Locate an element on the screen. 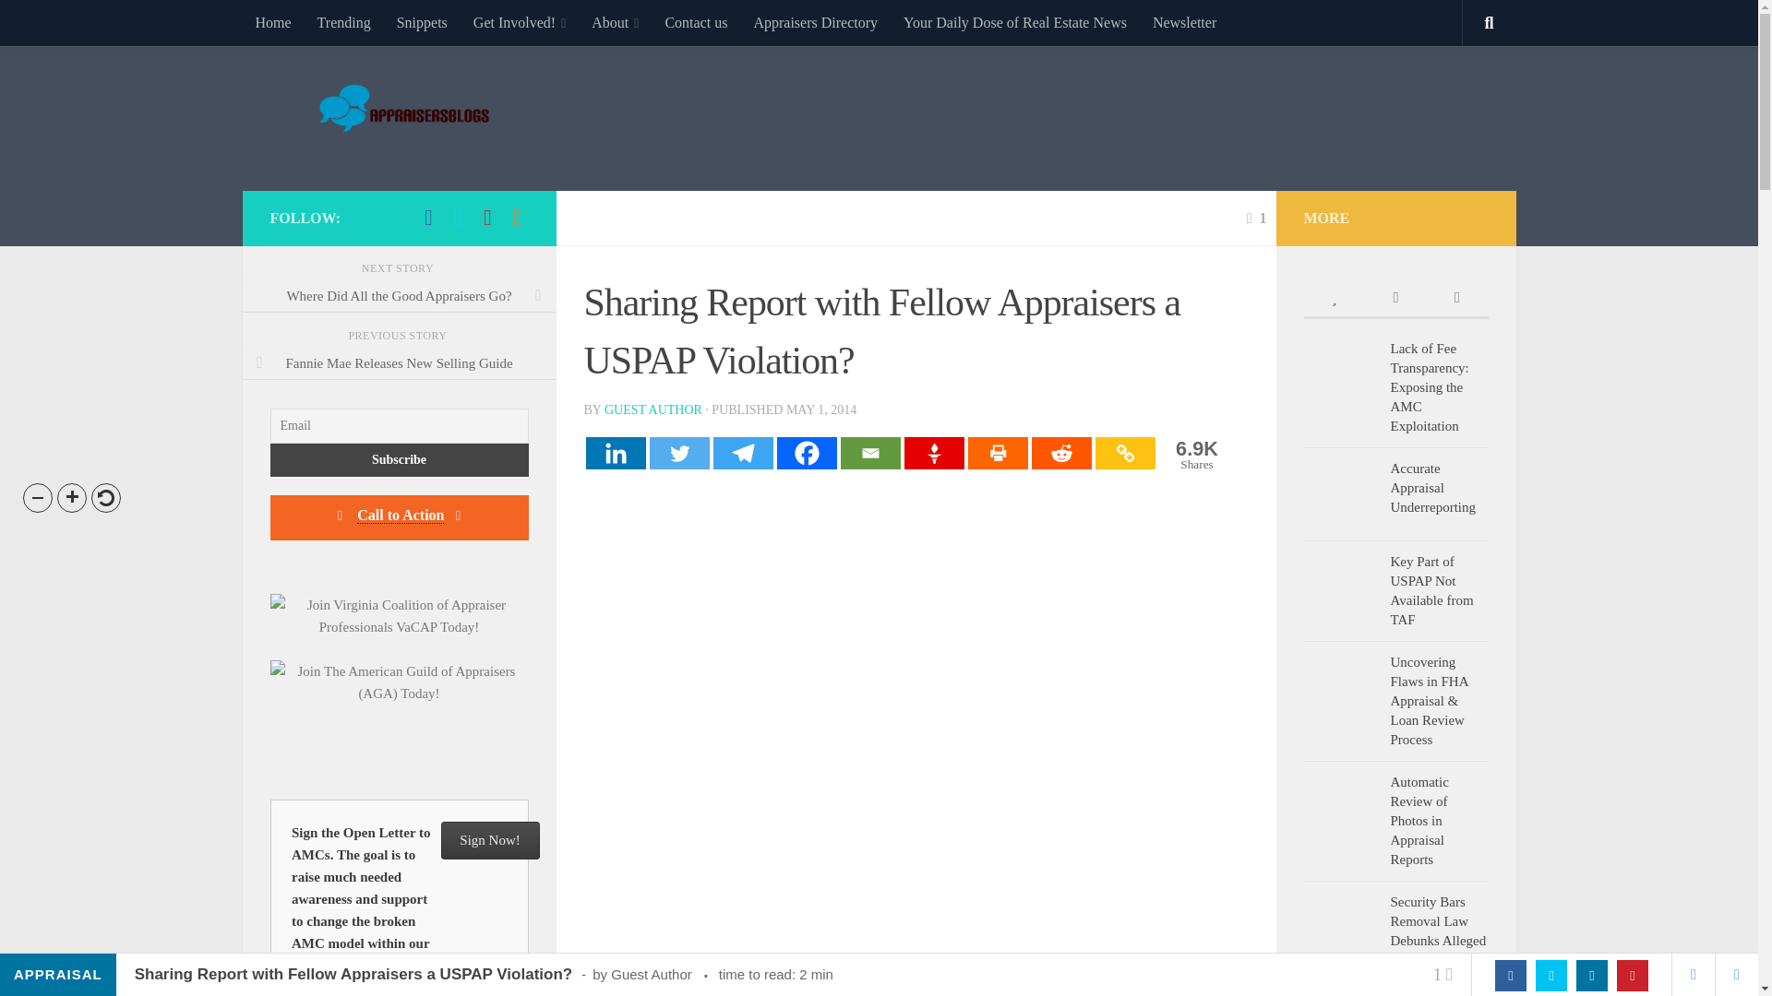 Image resolution: width=1772 pixels, height=996 pixels. Gettr is located at coordinates (934, 453).